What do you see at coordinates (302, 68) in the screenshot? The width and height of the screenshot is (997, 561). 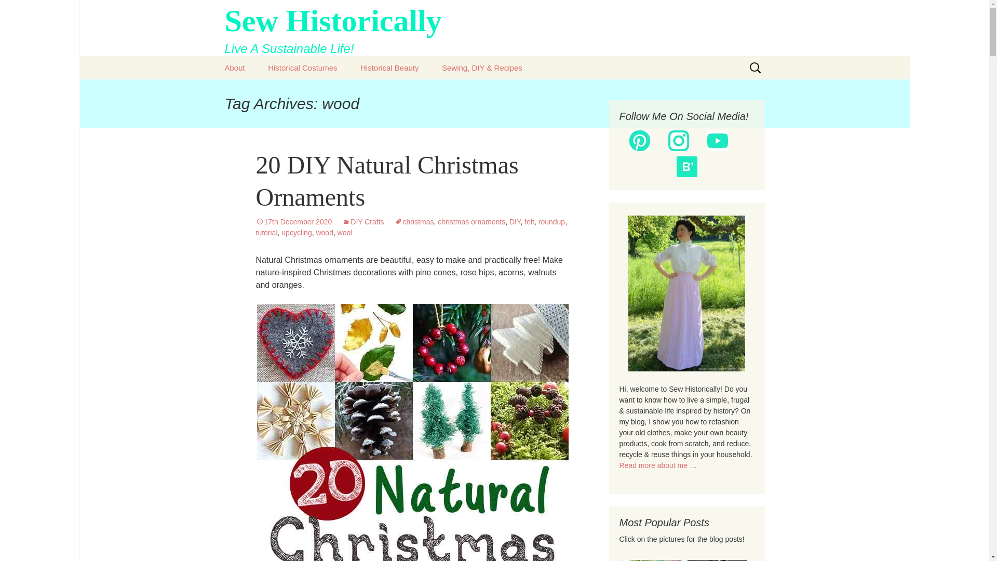 I see `christmas ornaments` at bounding box center [302, 68].